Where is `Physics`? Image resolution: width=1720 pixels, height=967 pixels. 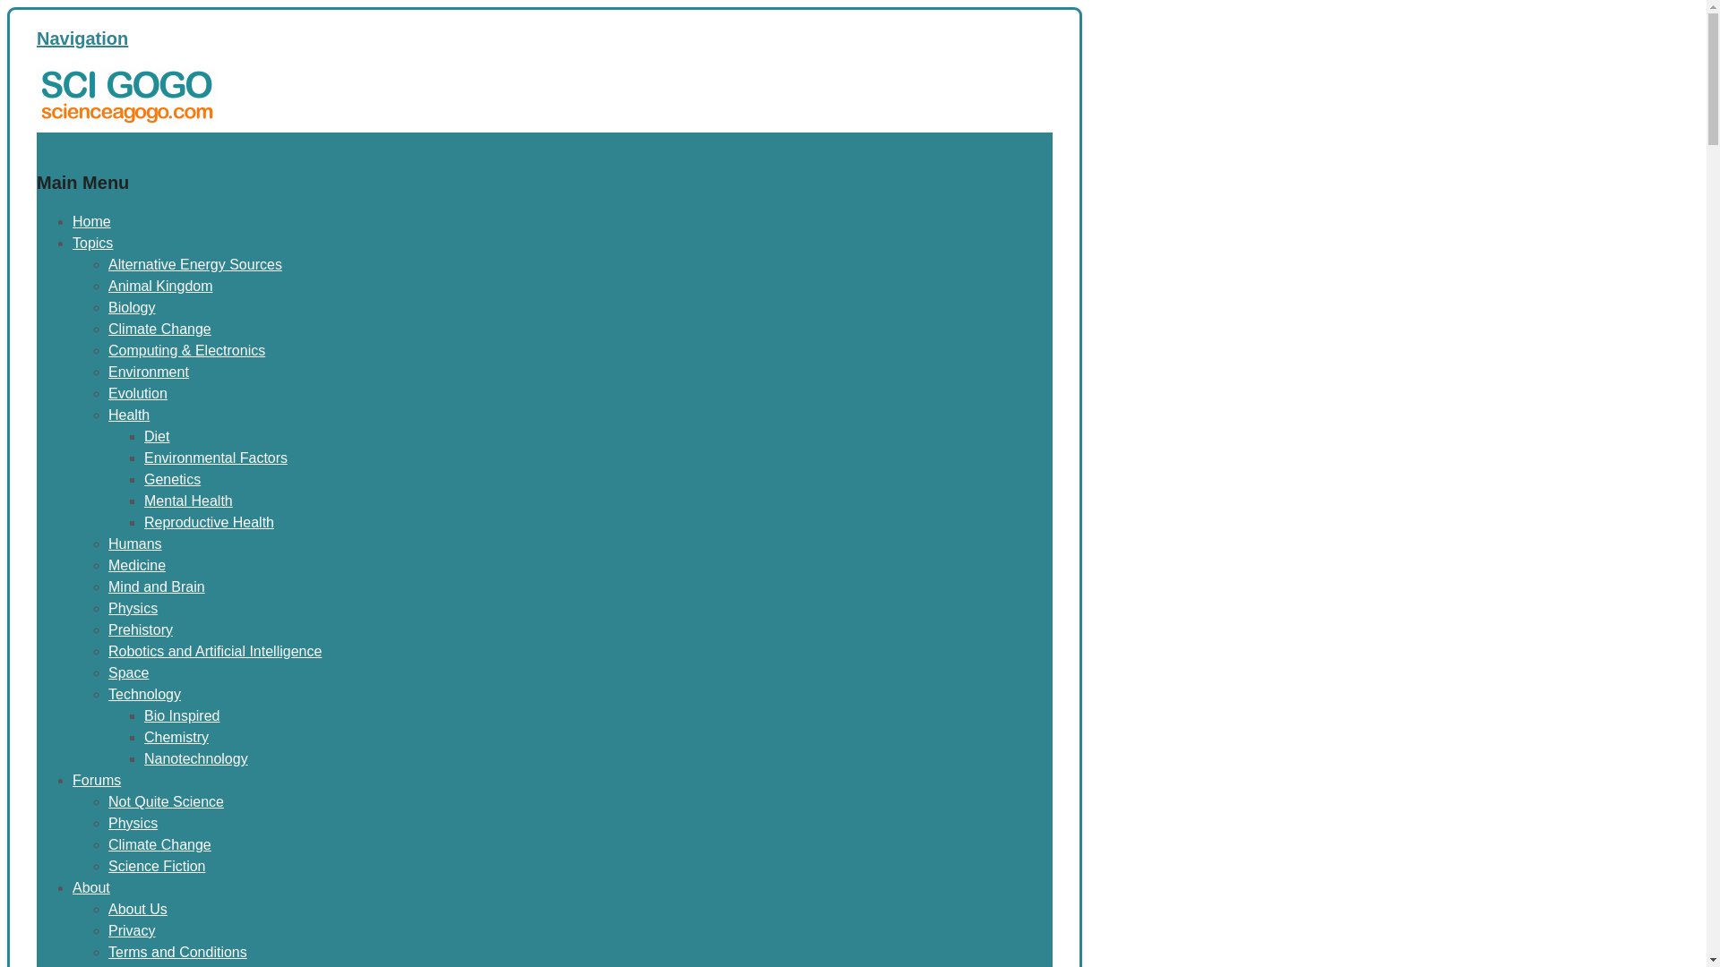
Physics is located at coordinates (133, 607).